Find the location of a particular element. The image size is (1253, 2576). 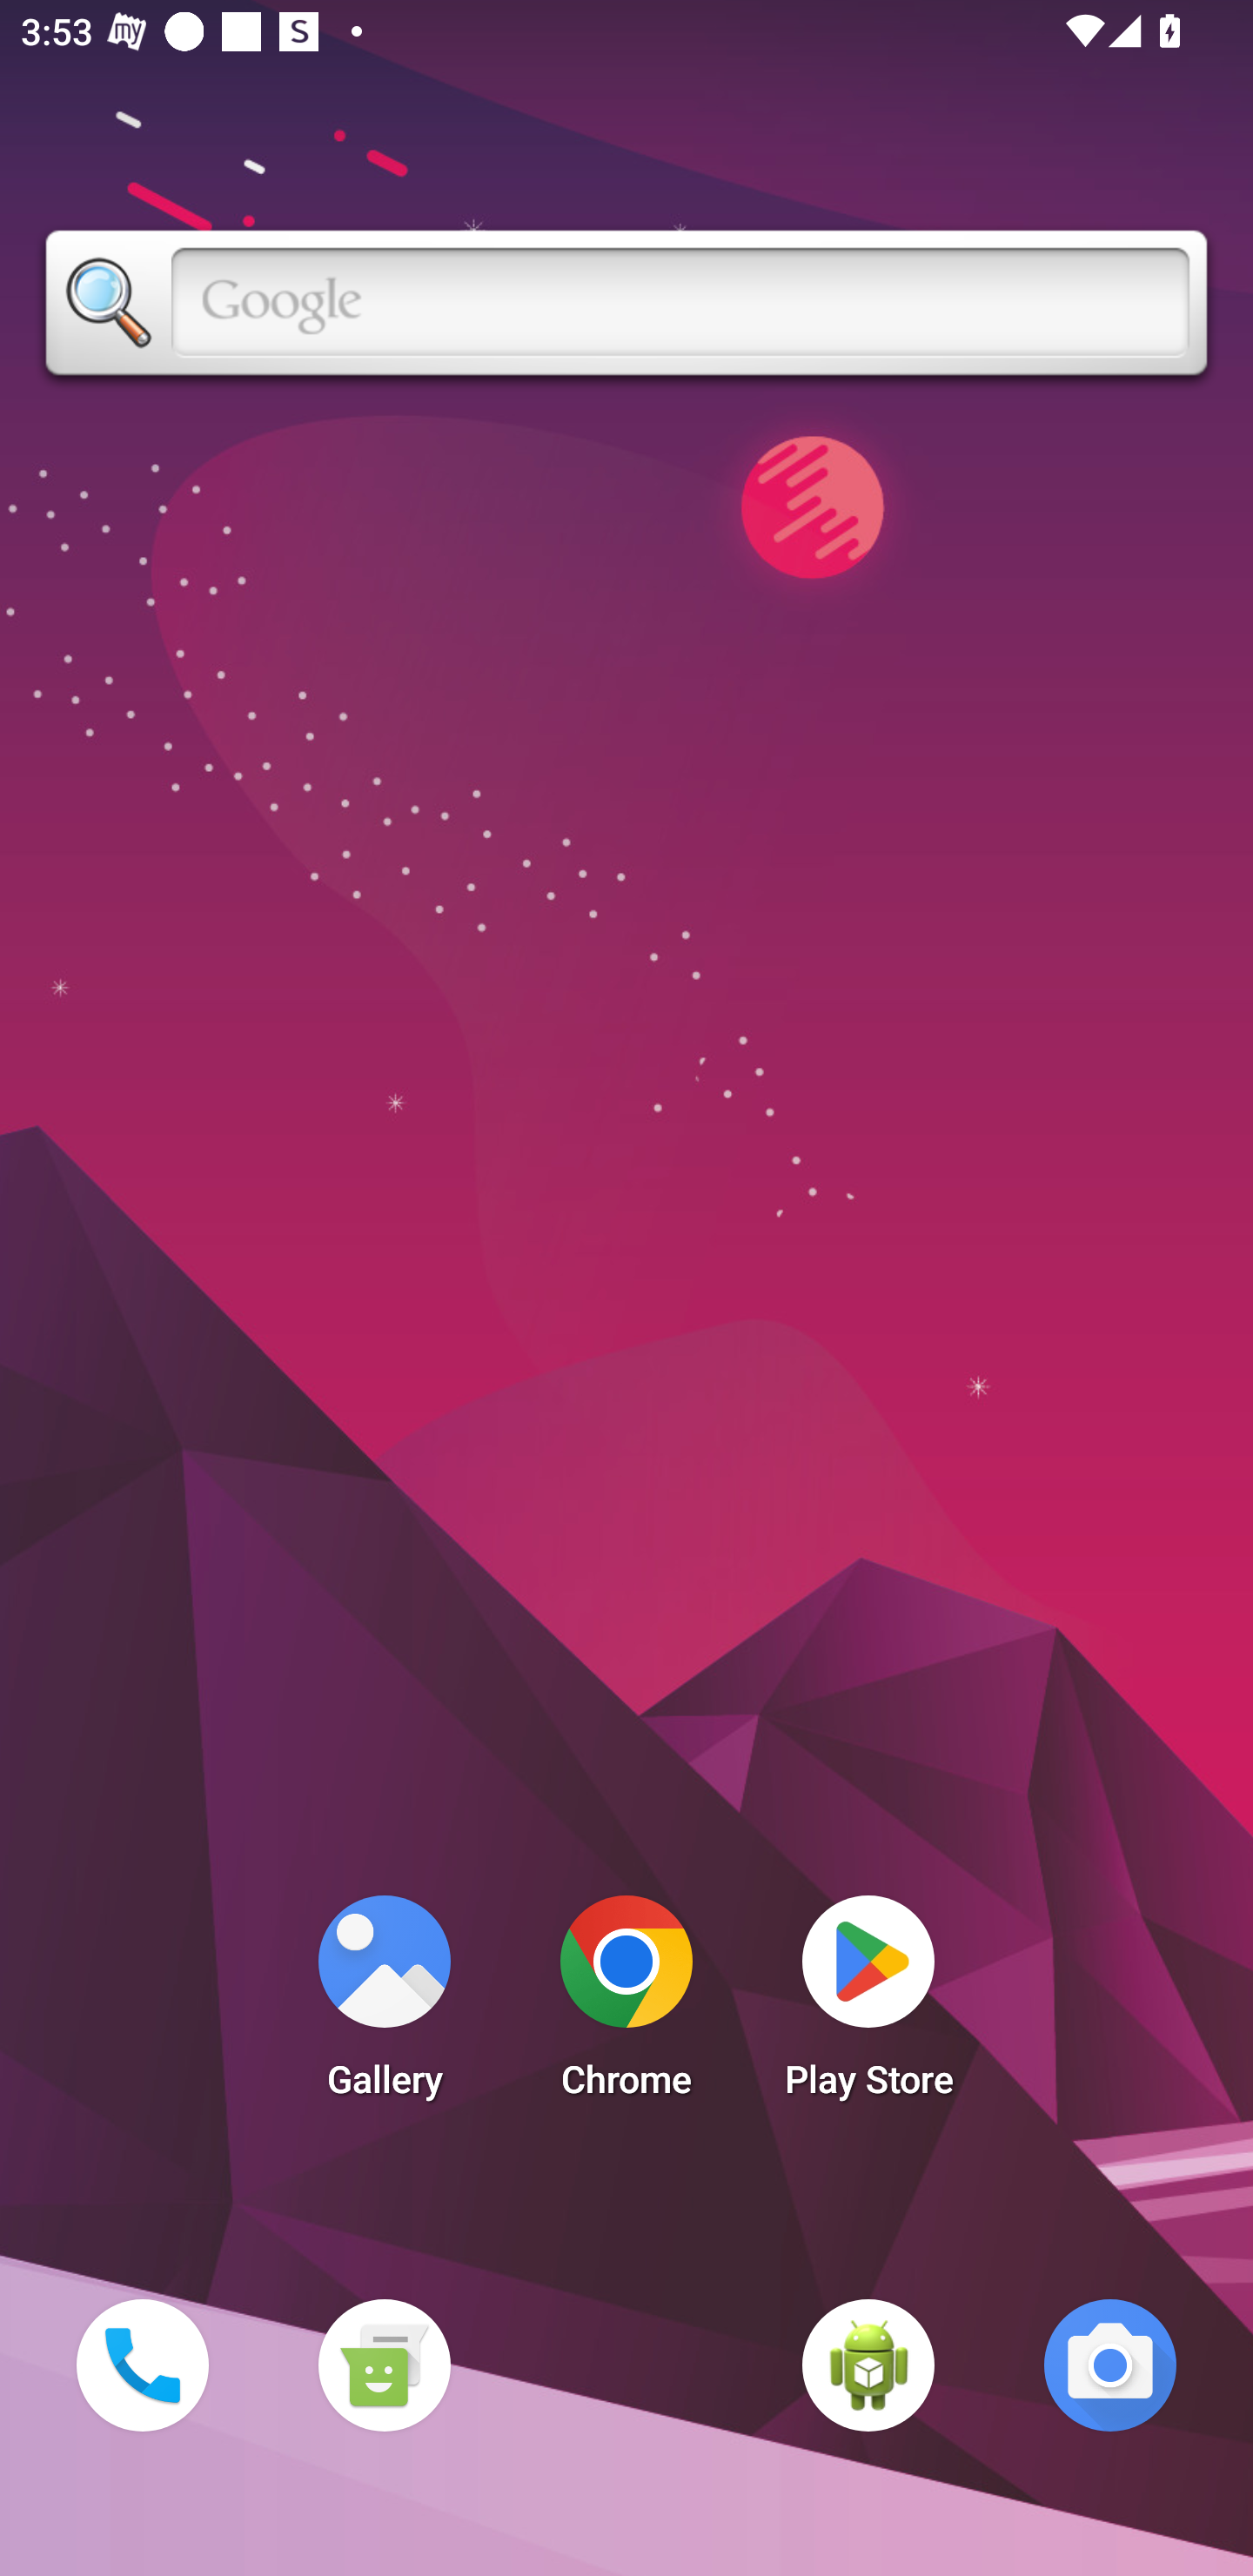

Phone is located at coordinates (142, 2365).